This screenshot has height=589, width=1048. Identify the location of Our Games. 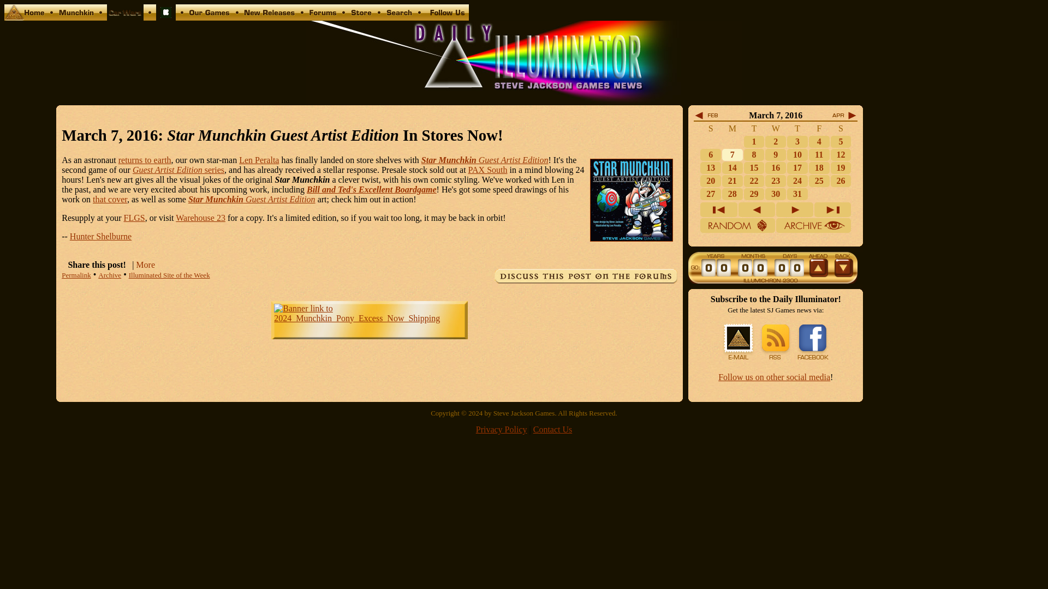
(210, 17).